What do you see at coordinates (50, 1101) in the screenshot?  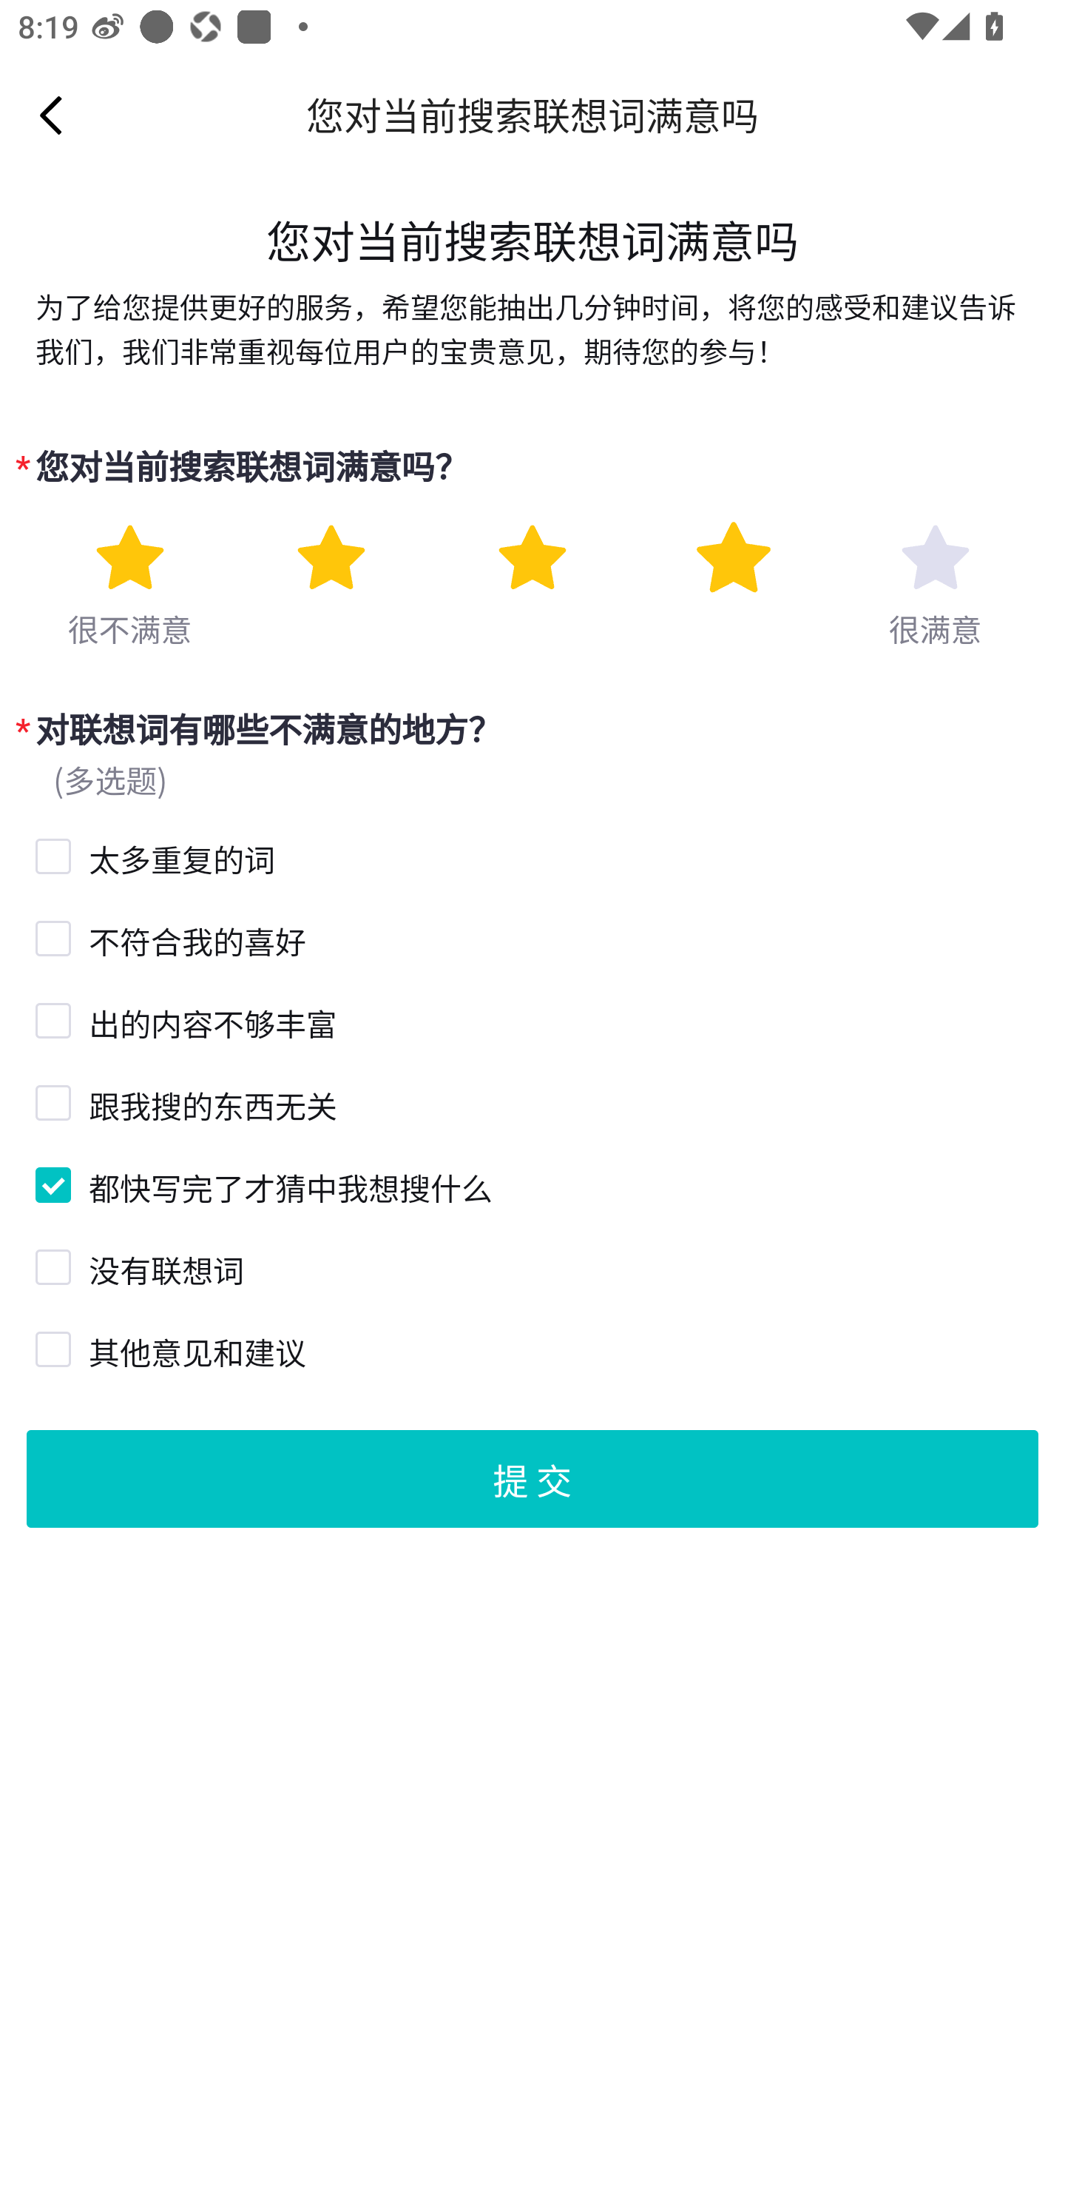 I see `跟我搜的东西无关  ` at bounding box center [50, 1101].